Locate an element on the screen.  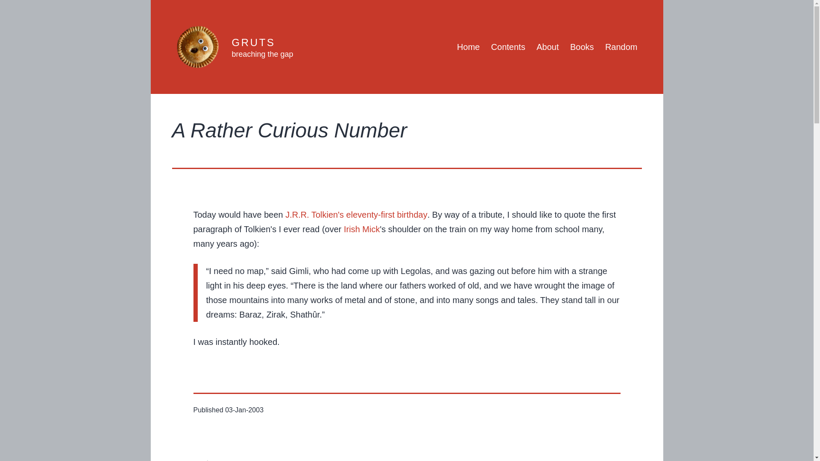
Irish Mick is located at coordinates (361, 229).